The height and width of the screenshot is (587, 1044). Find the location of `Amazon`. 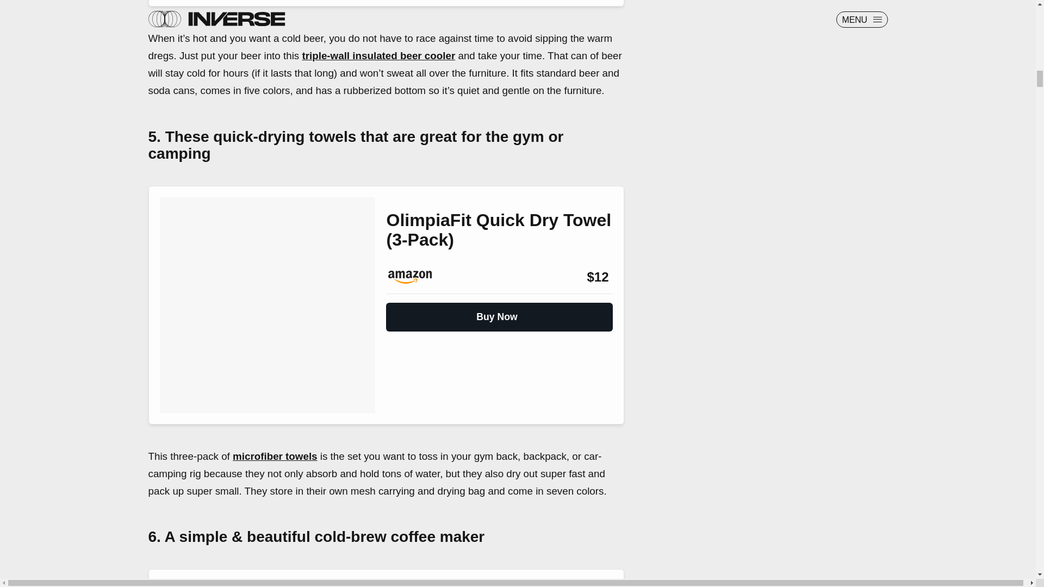

Amazon is located at coordinates (415, 277).